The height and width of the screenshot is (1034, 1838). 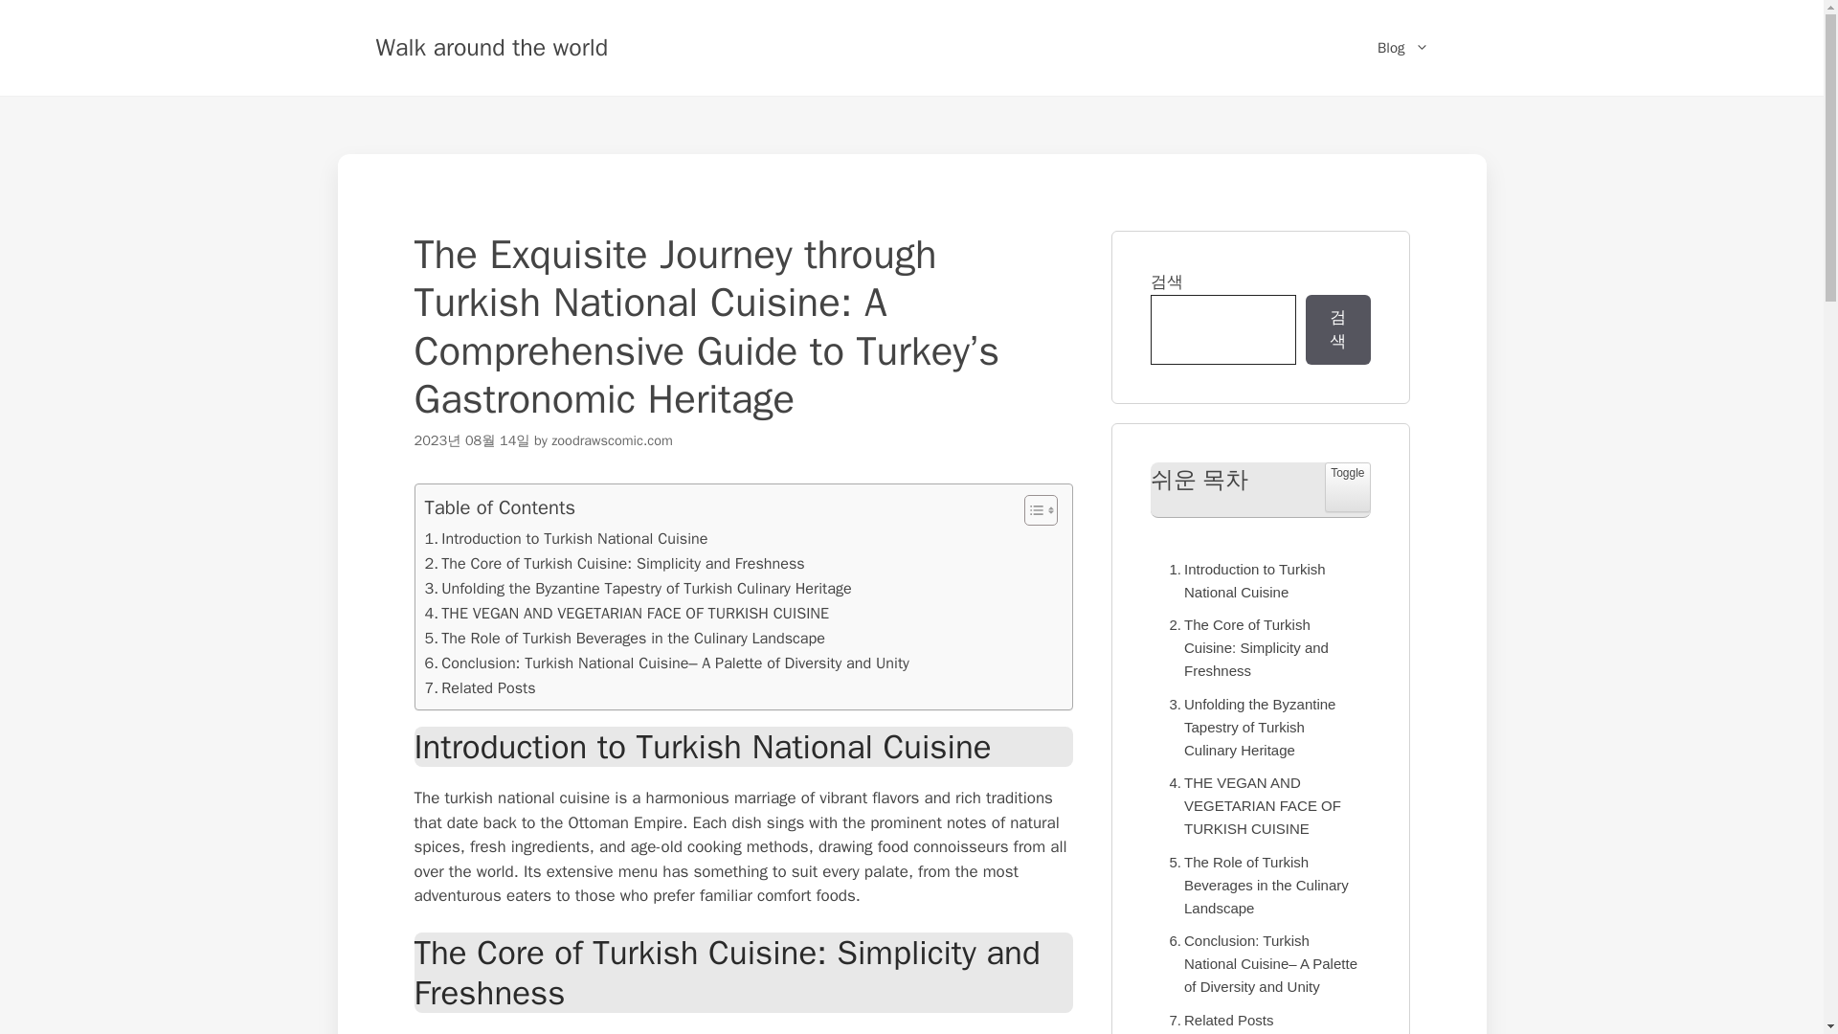 What do you see at coordinates (615, 563) in the screenshot?
I see `The Core of Turkish Cuisine: Simplicity and Freshness` at bounding box center [615, 563].